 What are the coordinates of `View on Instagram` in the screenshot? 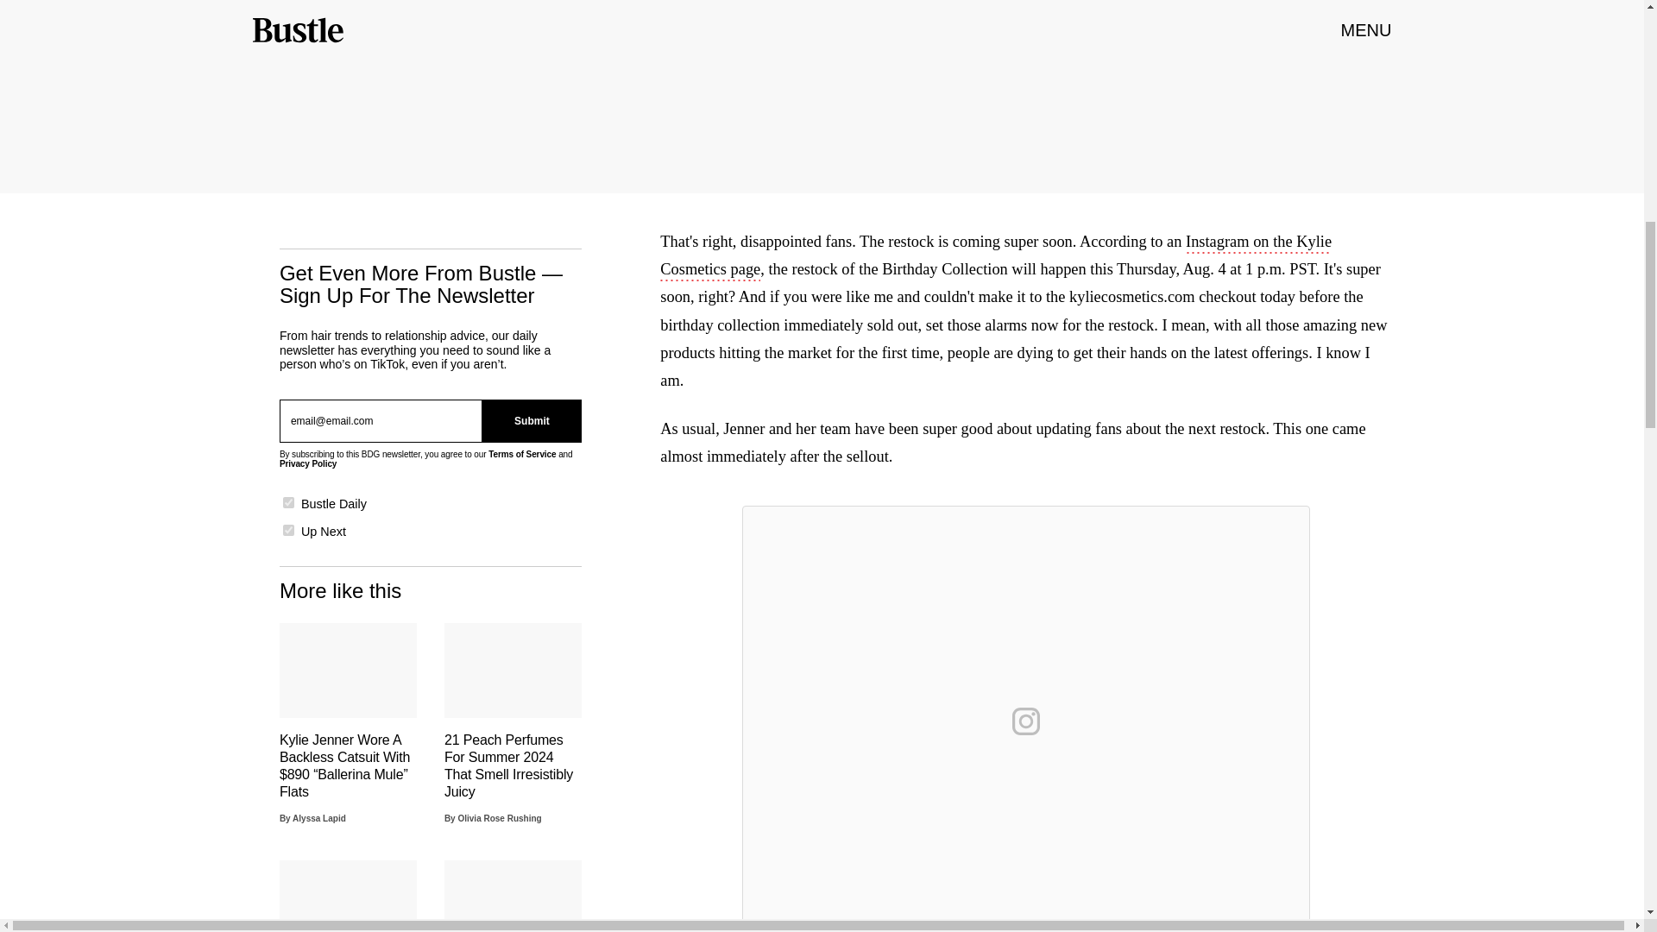 It's located at (1026, 721).